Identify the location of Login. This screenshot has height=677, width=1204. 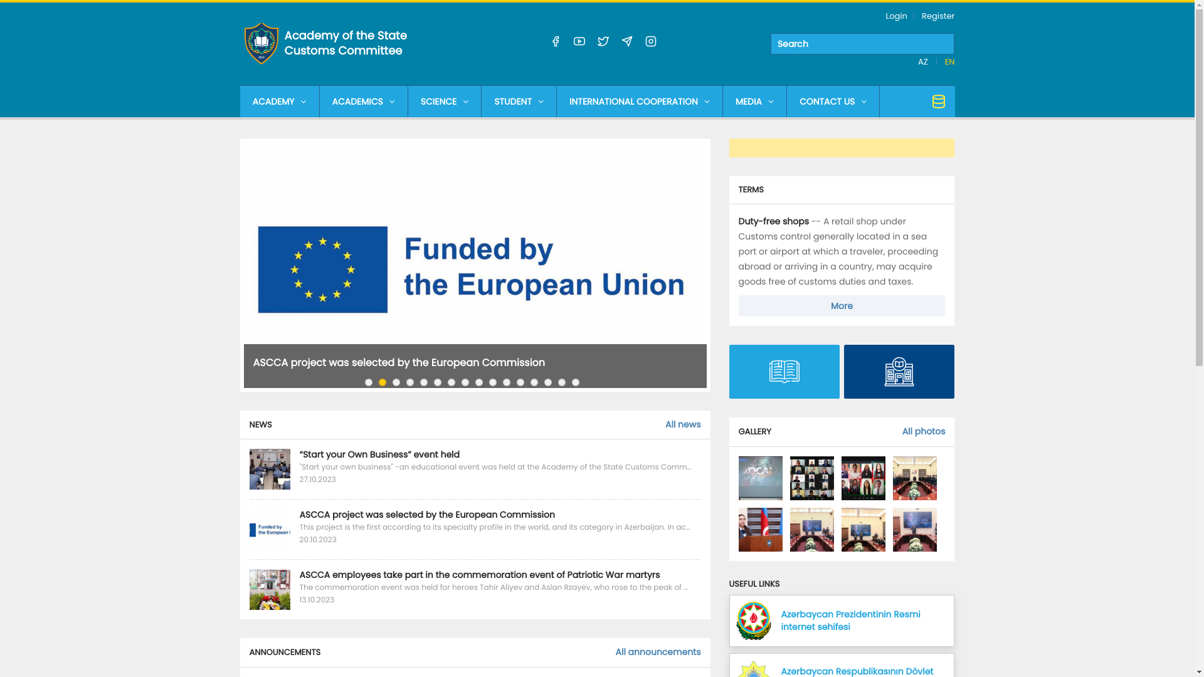
(897, 16).